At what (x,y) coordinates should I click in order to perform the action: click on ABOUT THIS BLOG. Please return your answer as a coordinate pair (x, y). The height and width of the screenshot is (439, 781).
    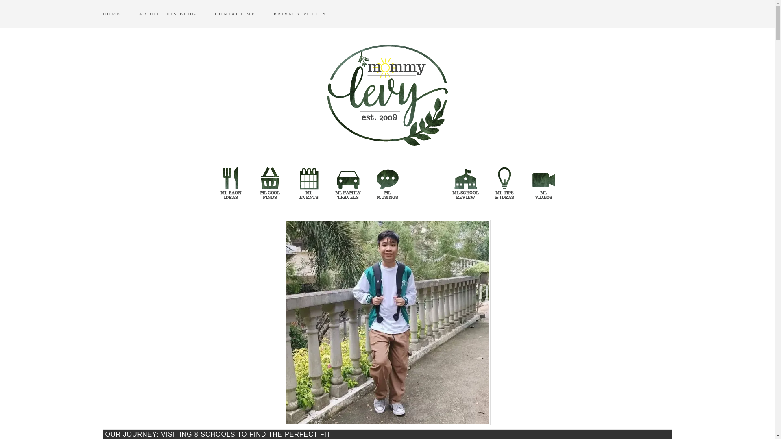
    Looking at the image, I should click on (176, 14).